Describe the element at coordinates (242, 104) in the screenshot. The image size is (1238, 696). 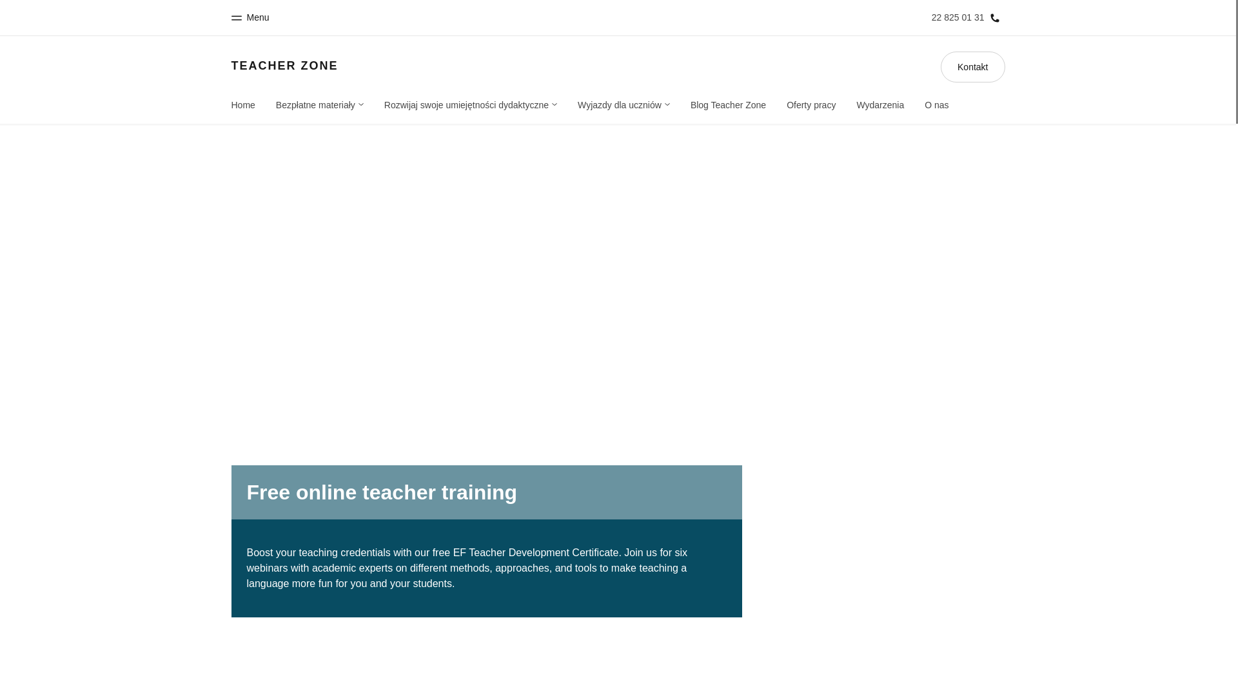
I see `Home` at that location.